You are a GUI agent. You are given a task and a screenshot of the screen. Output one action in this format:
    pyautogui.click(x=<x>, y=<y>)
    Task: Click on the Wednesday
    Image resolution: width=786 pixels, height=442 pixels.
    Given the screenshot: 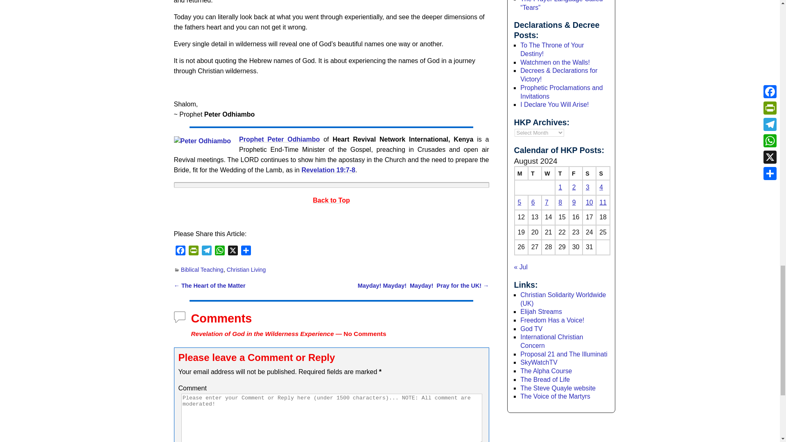 What is the action you would take?
    pyautogui.click(x=548, y=173)
    